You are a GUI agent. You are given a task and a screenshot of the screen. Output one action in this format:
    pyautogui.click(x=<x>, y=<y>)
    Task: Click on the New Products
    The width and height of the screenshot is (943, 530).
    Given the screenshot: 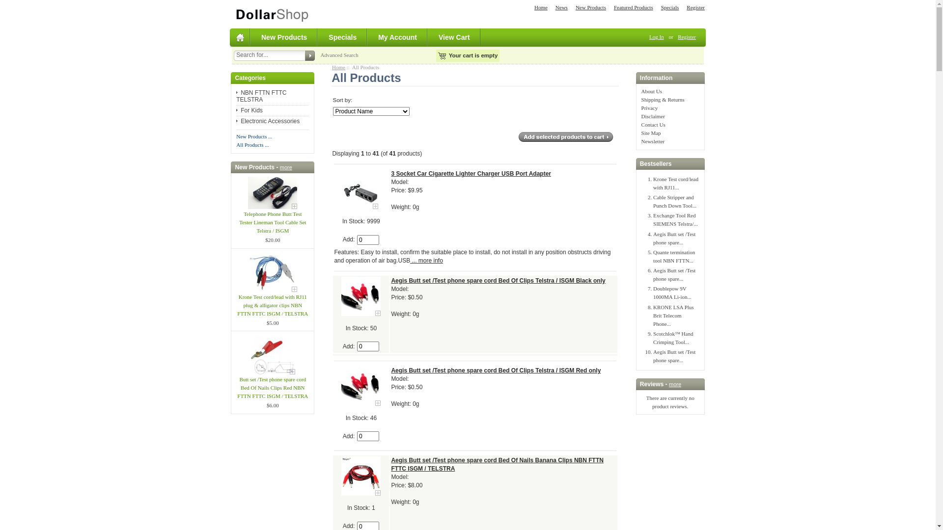 What is the action you would take?
    pyautogui.click(x=591, y=7)
    